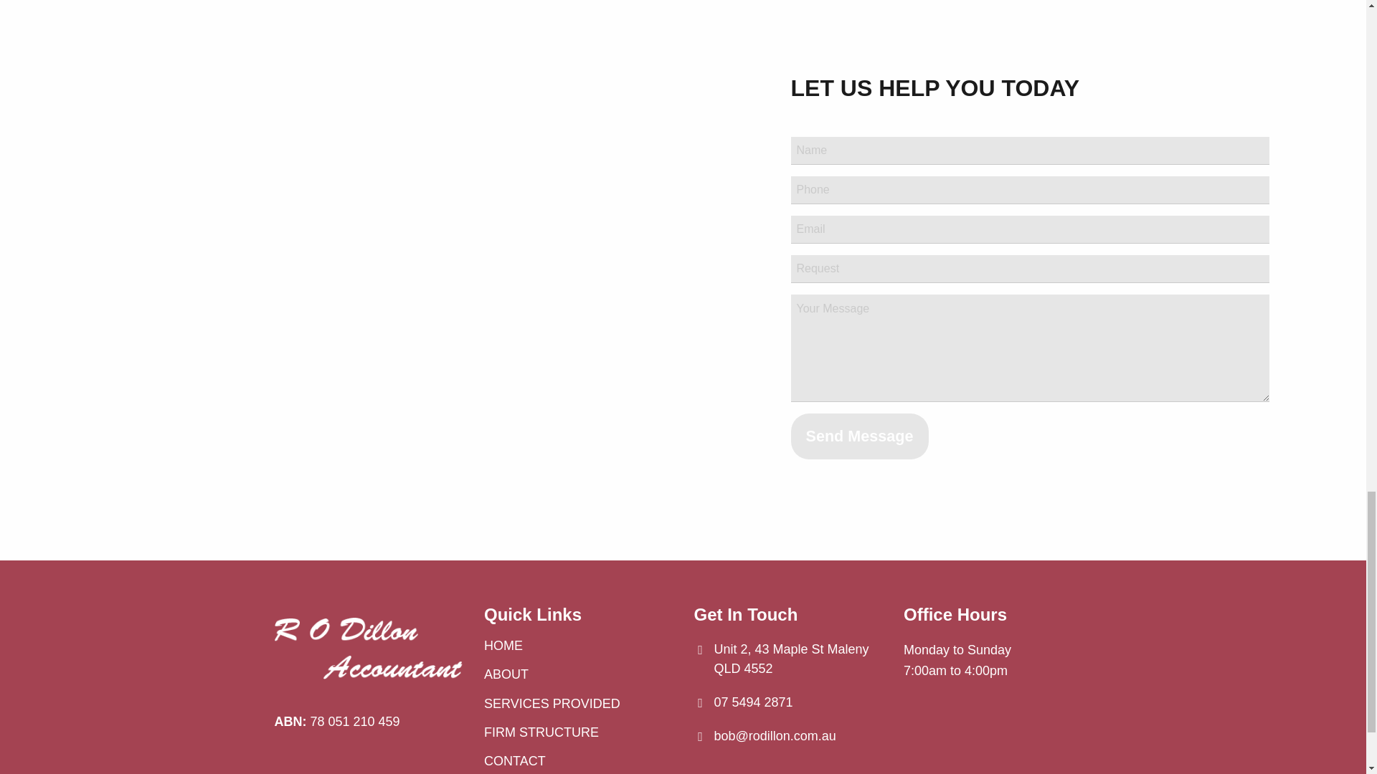  Describe the element at coordinates (578, 760) in the screenshot. I see `CONTACT` at that location.